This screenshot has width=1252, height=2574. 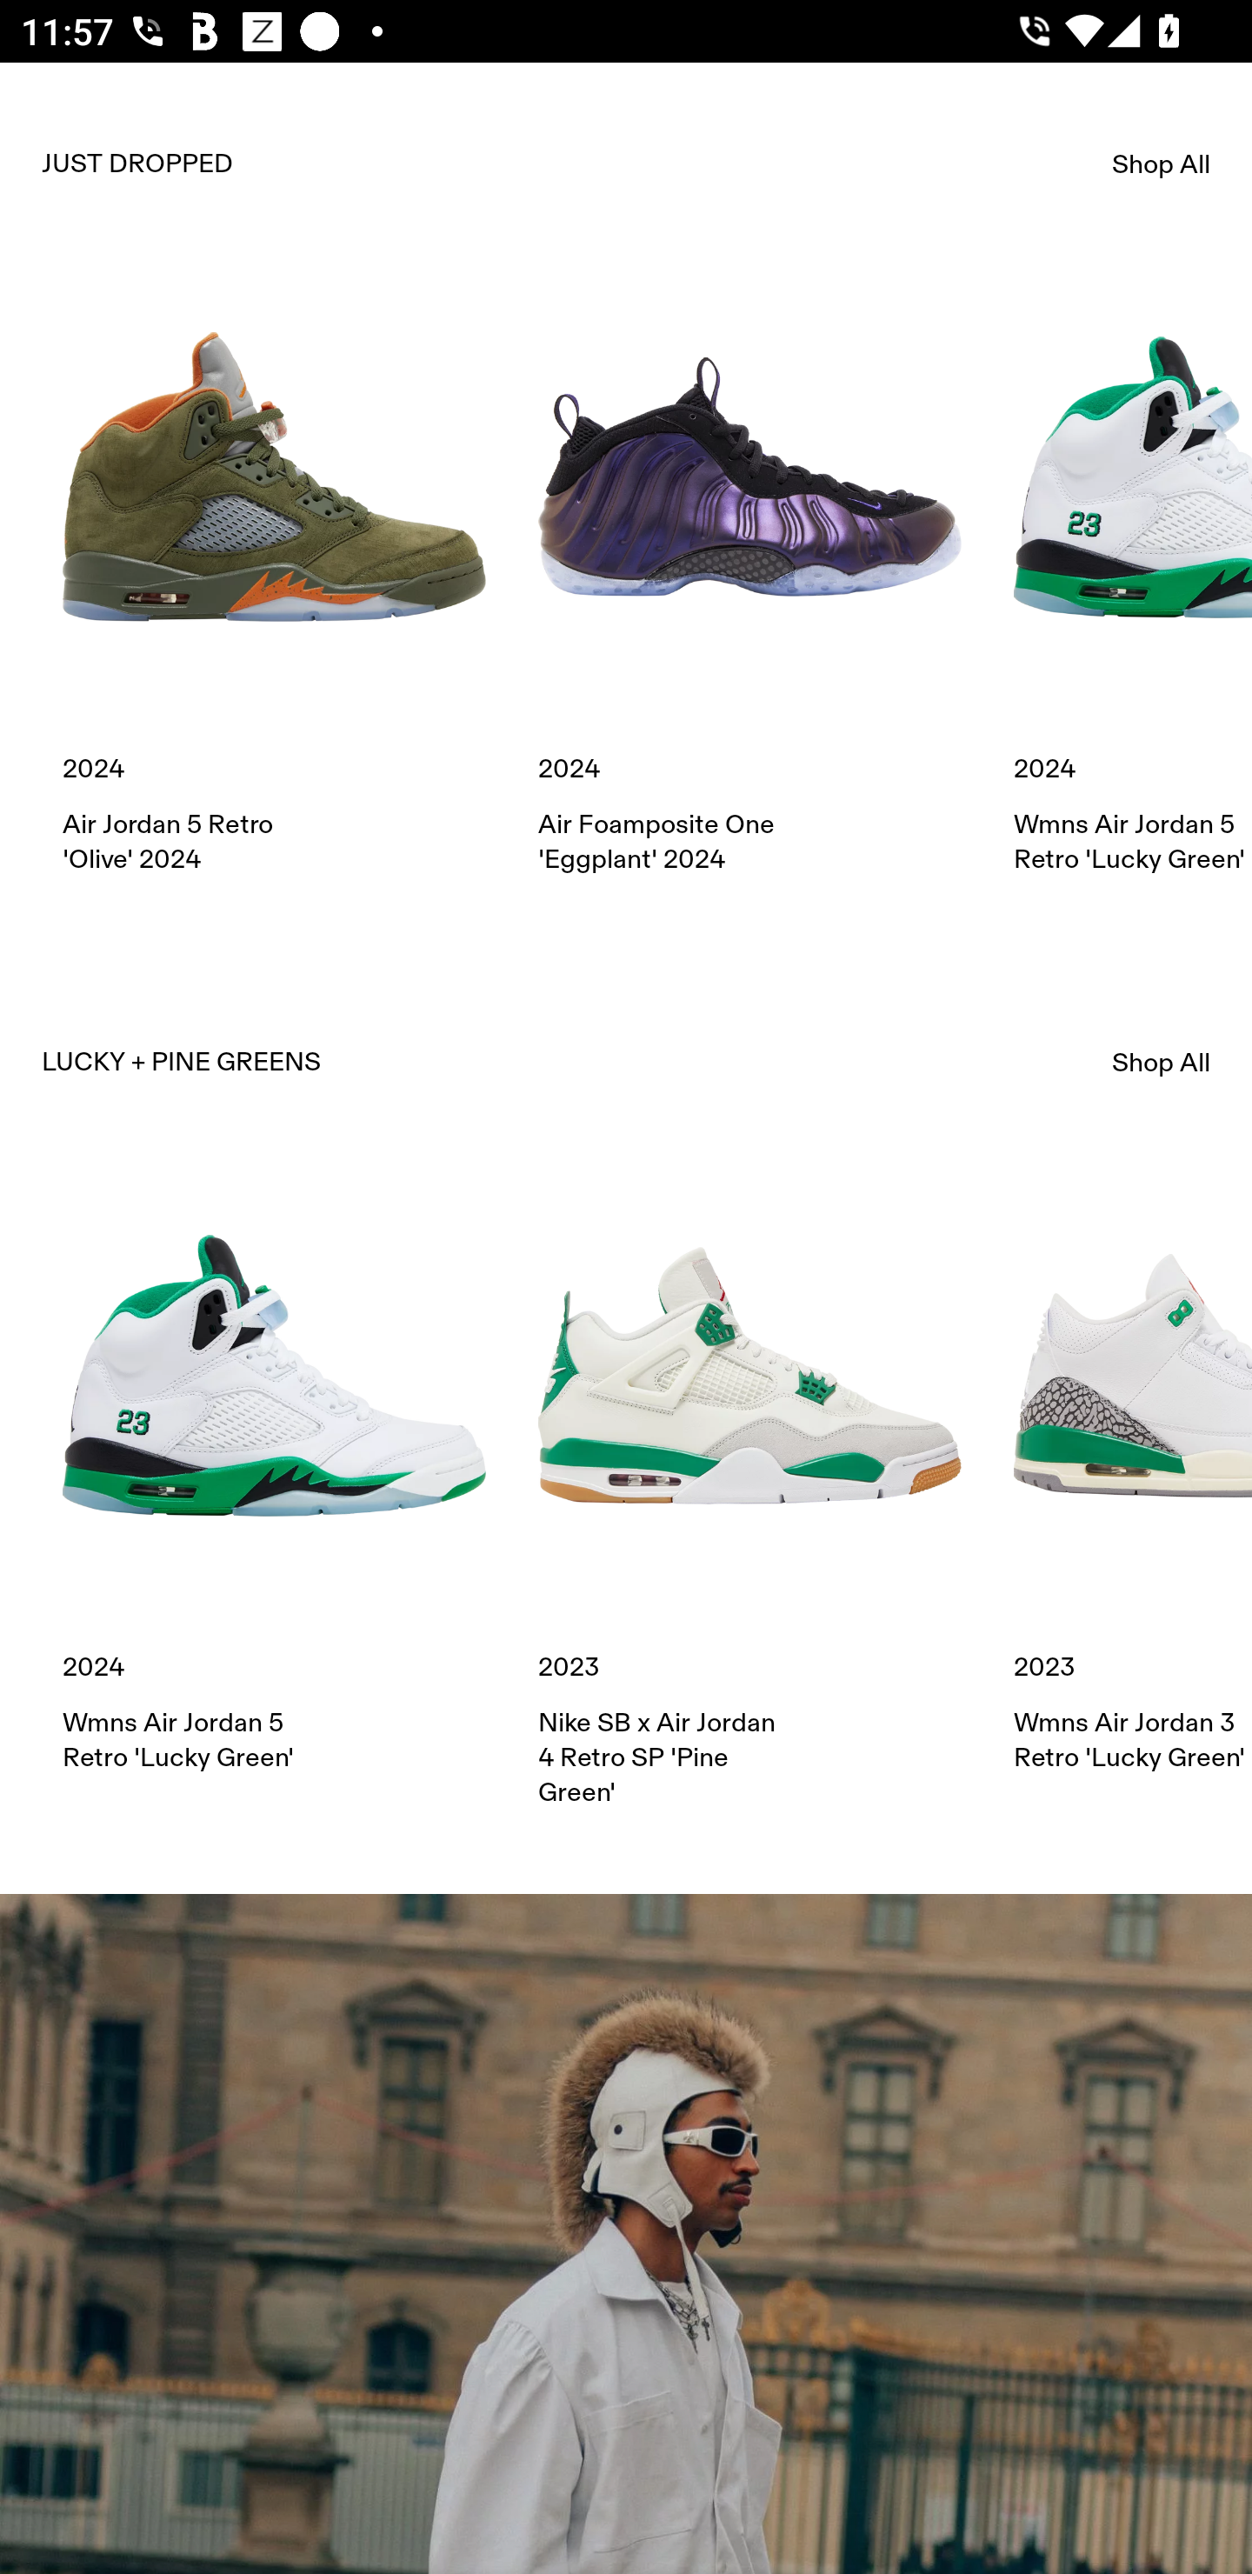 I want to click on 2023 Wmns Air Jordan 3 Retro 'Lucky Green', so click(x=1133, y=1470).